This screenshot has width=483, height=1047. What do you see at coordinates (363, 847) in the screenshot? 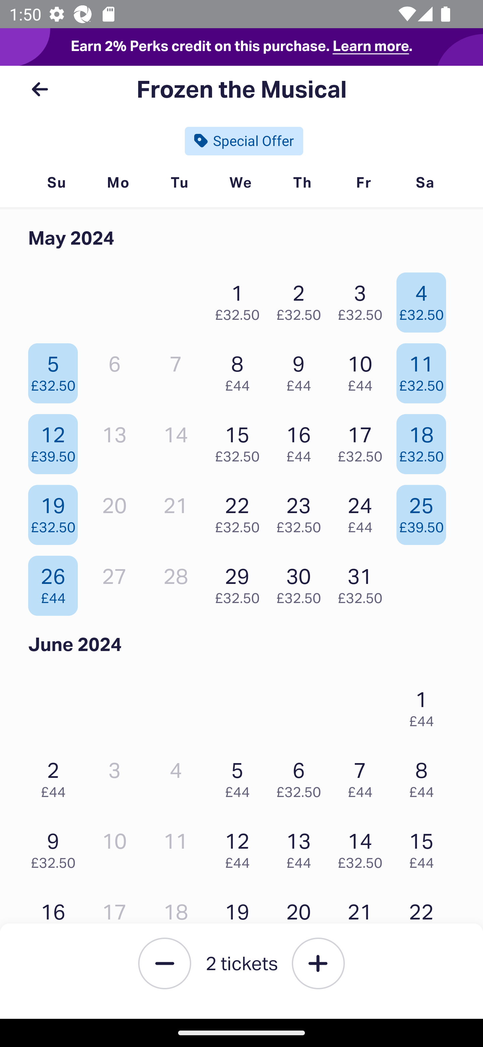
I see `14 £32.50` at bounding box center [363, 847].